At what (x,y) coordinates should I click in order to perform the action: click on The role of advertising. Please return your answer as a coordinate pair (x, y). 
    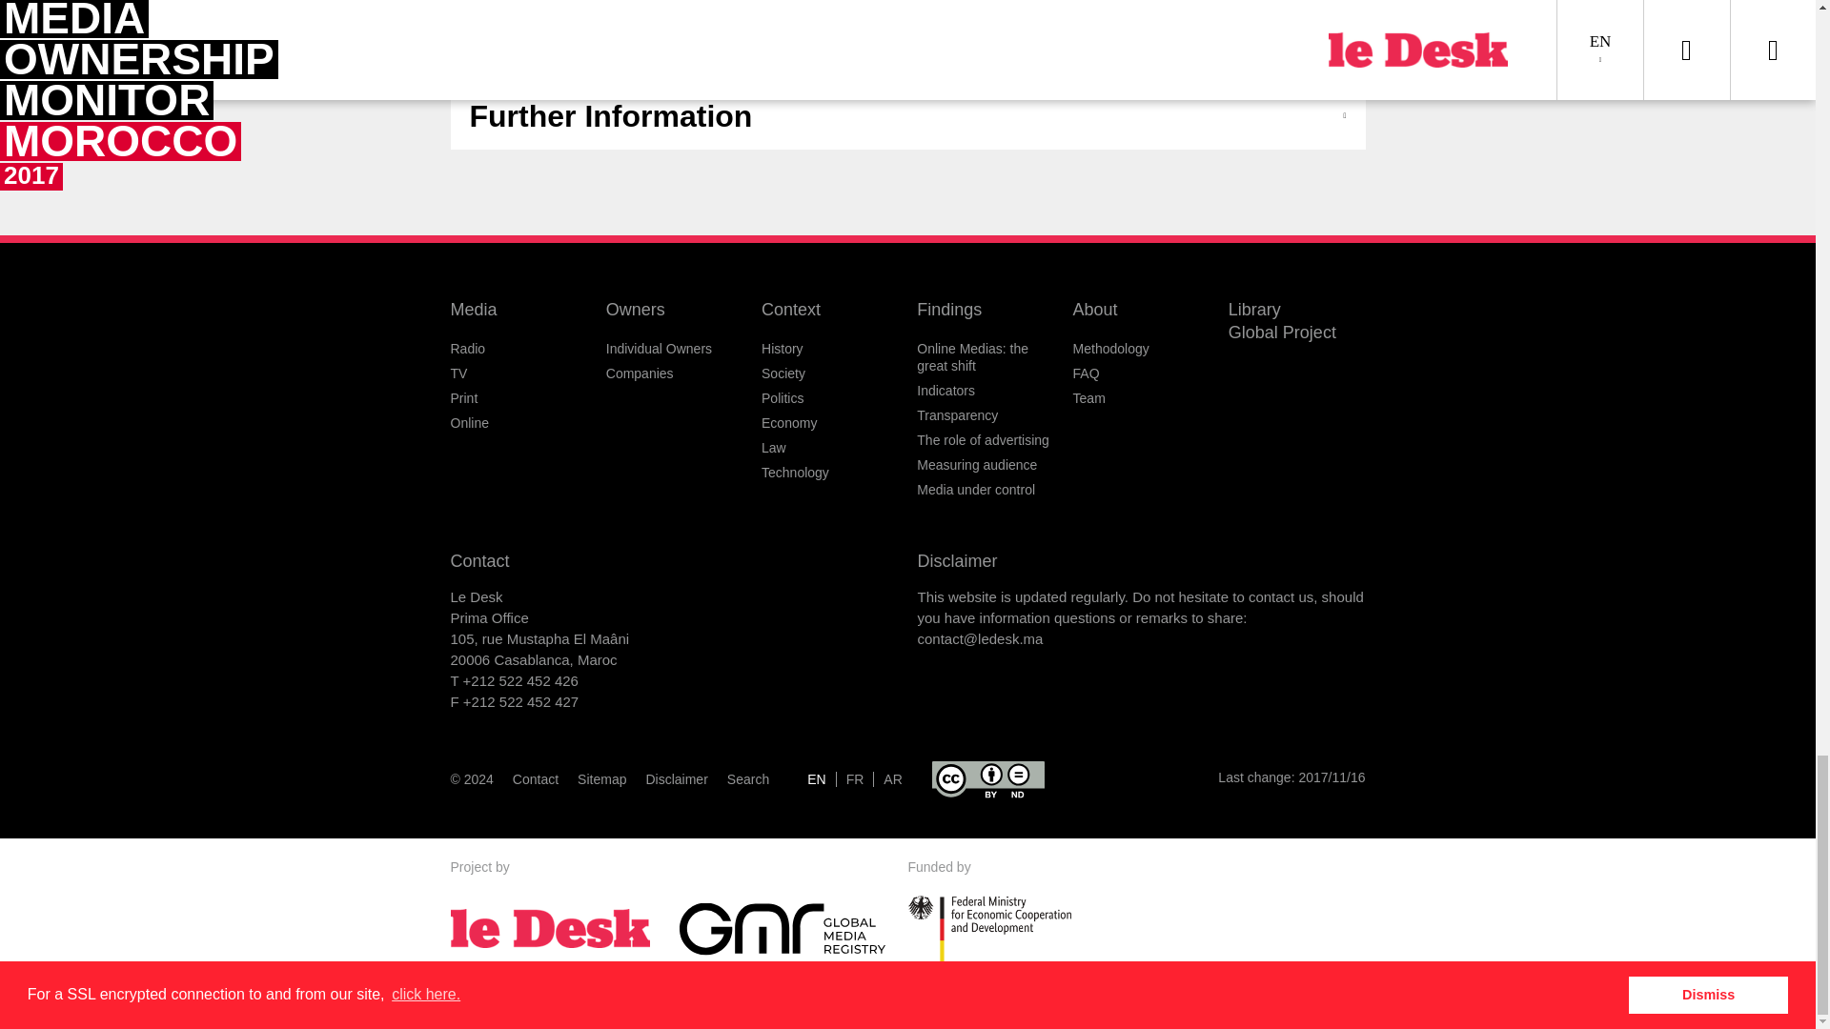
    Looking at the image, I should click on (982, 439).